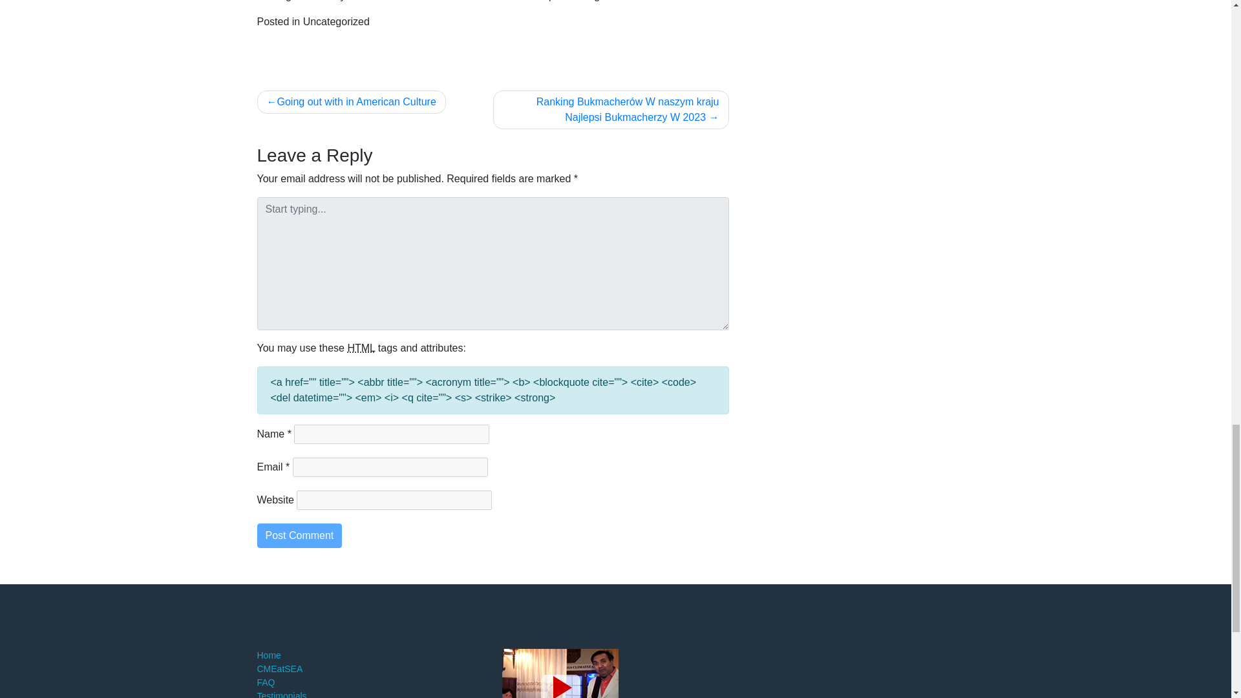  What do you see at coordinates (299, 535) in the screenshot?
I see `Post Comment` at bounding box center [299, 535].